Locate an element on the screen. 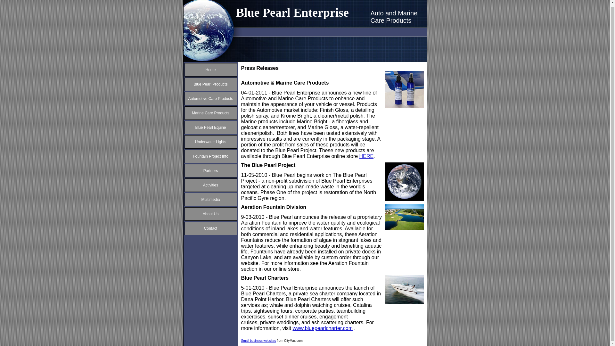  Blue Pearl Products is located at coordinates (210, 84).